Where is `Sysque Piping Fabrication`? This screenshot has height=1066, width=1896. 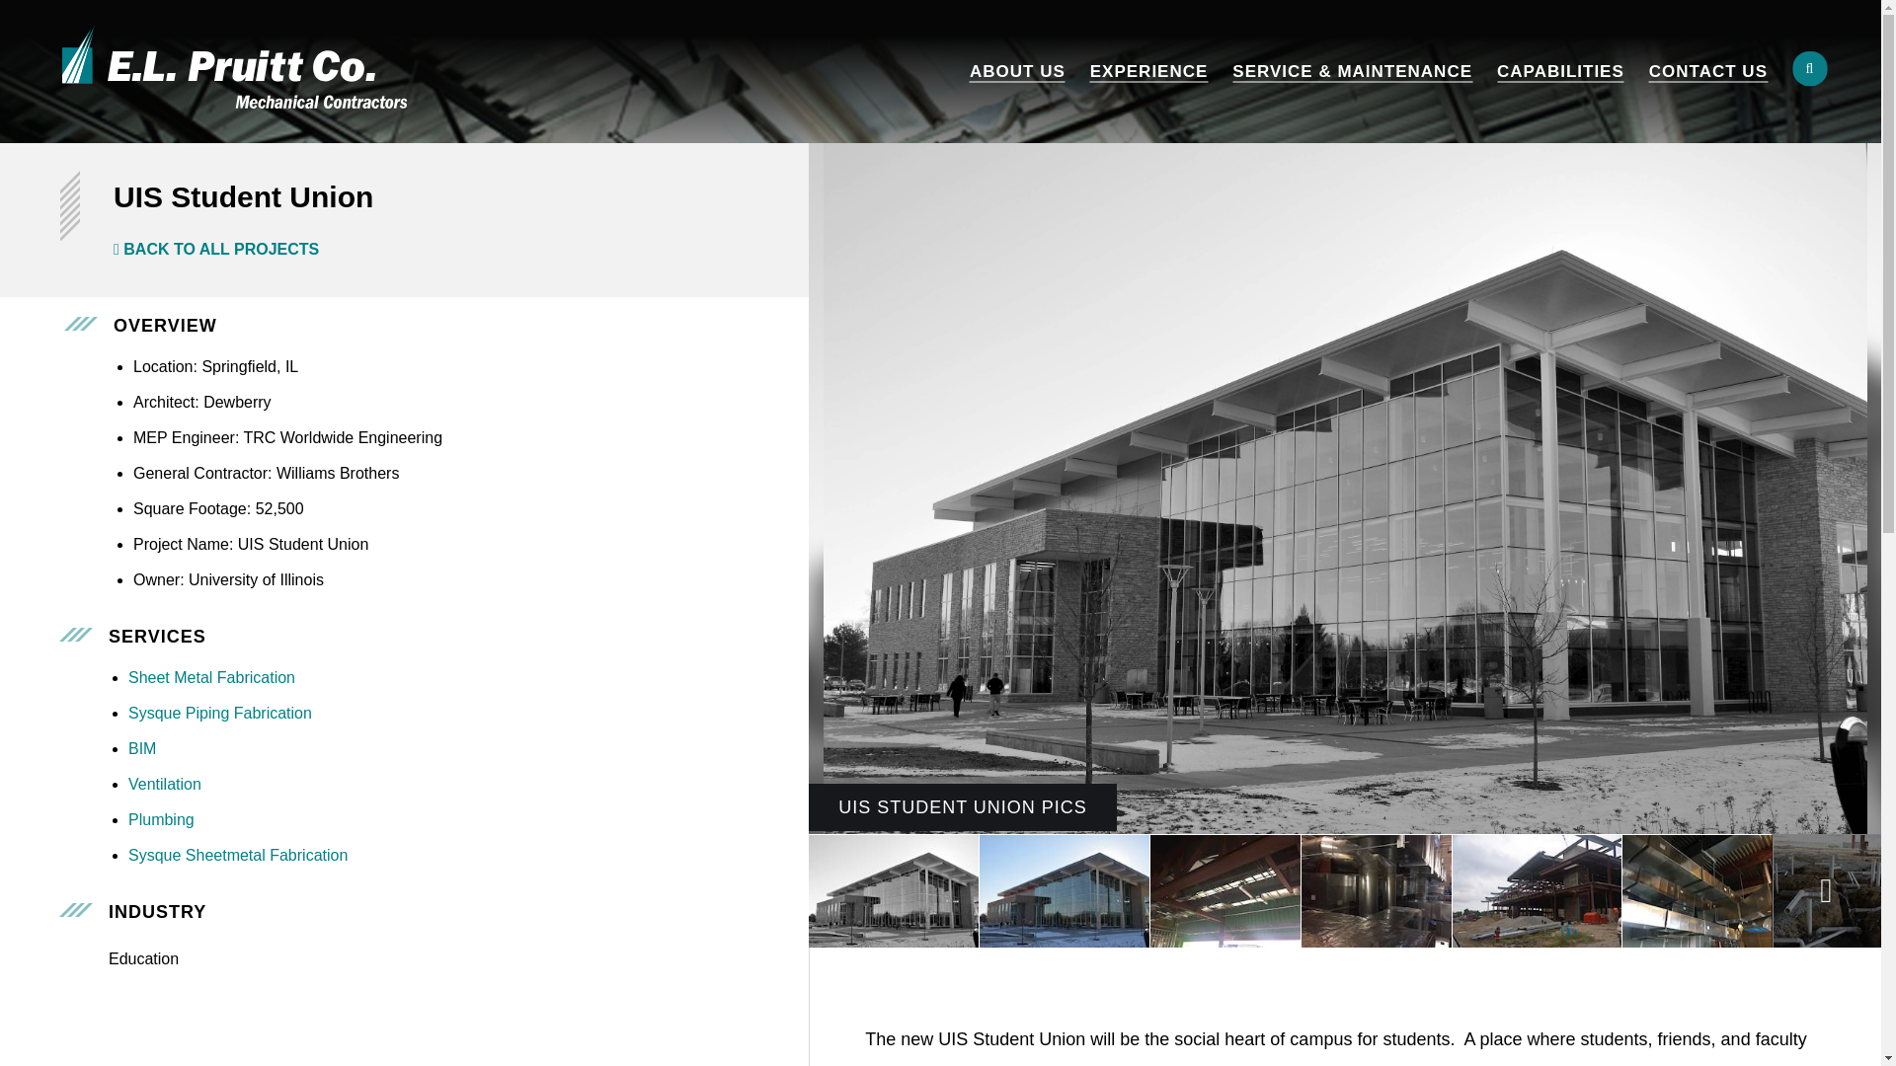 Sysque Piping Fabrication is located at coordinates (220, 713).